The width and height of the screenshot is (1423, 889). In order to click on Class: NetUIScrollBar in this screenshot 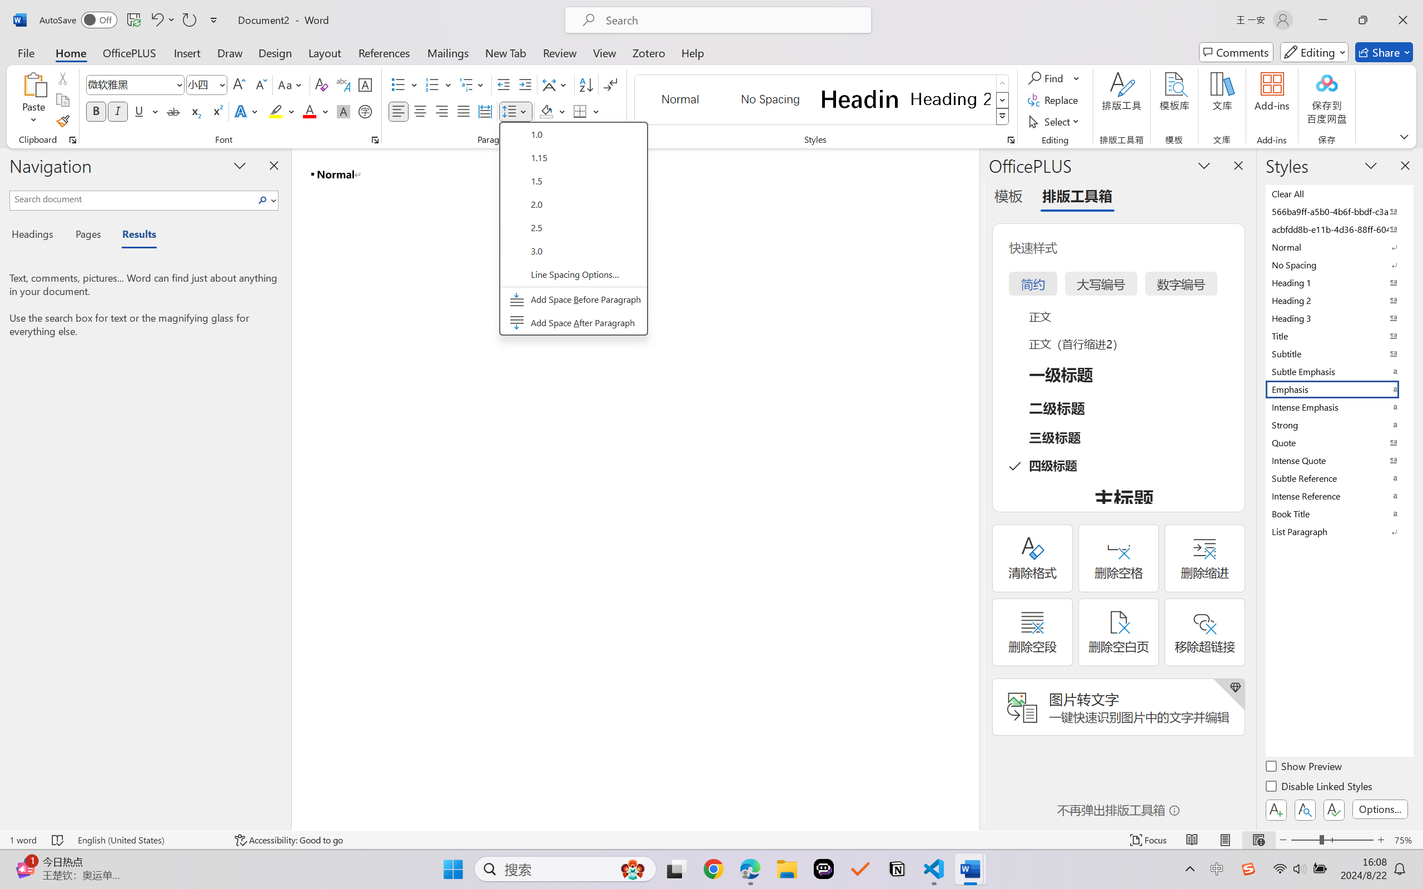, I will do `click(972, 489)`.